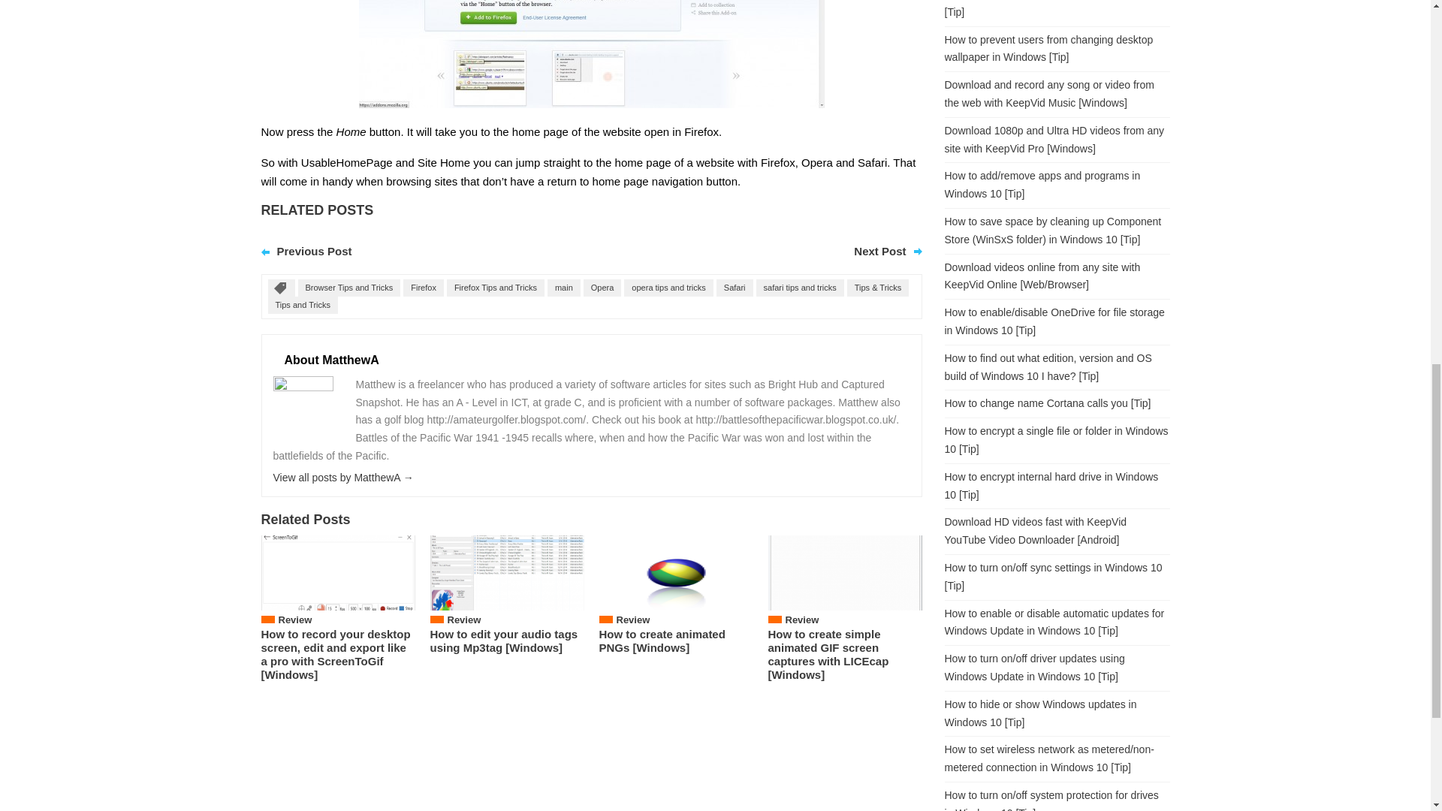  Describe the element at coordinates (464, 619) in the screenshot. I see `Review` at that location.